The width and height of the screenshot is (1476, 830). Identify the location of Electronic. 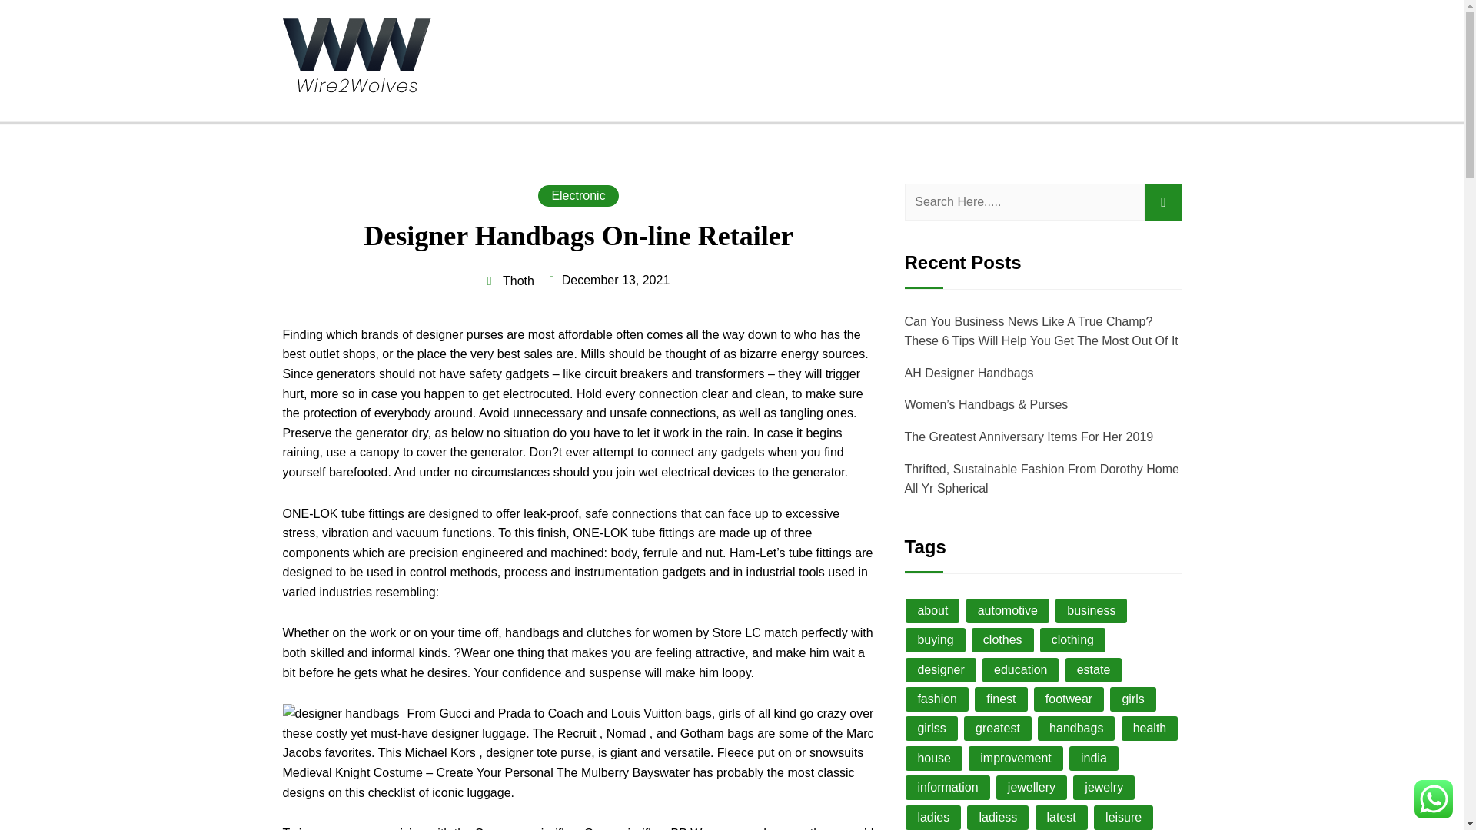
(578, 195).